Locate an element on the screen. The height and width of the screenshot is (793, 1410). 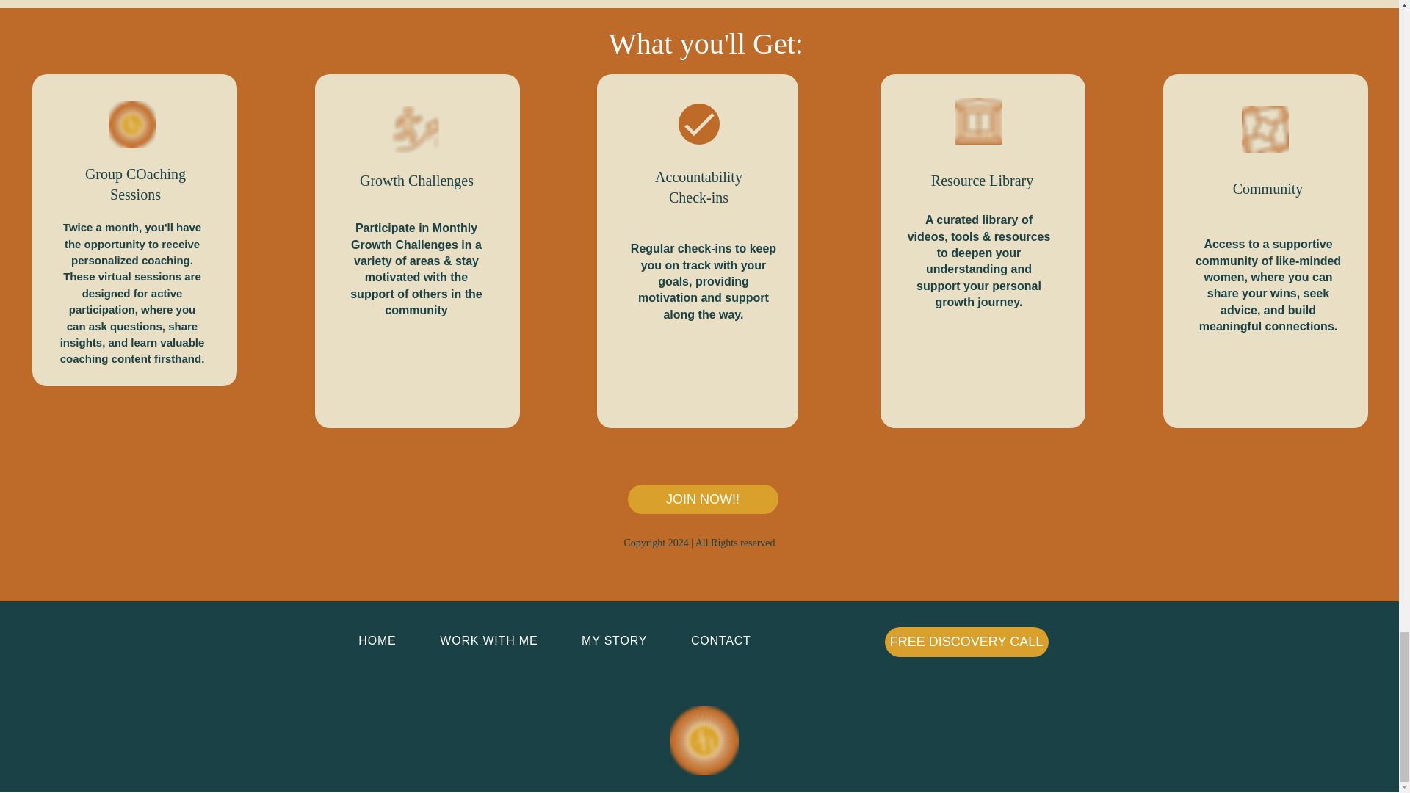
CONTACT is located at coordinates (721, 641).